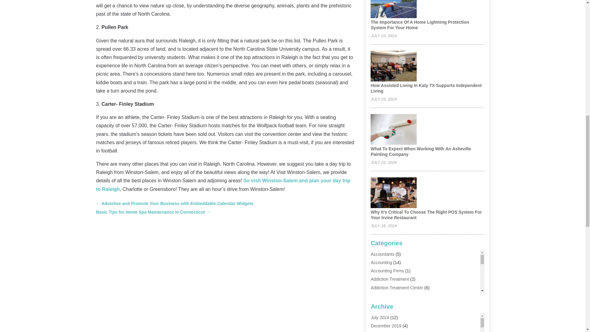 The width and height of the screenshot is (590, 332). Describe the element at coordinates (223, 184) in the screenshot. I see `So visit Winston-Salem and plan your day trip to Raleigh` at that location.